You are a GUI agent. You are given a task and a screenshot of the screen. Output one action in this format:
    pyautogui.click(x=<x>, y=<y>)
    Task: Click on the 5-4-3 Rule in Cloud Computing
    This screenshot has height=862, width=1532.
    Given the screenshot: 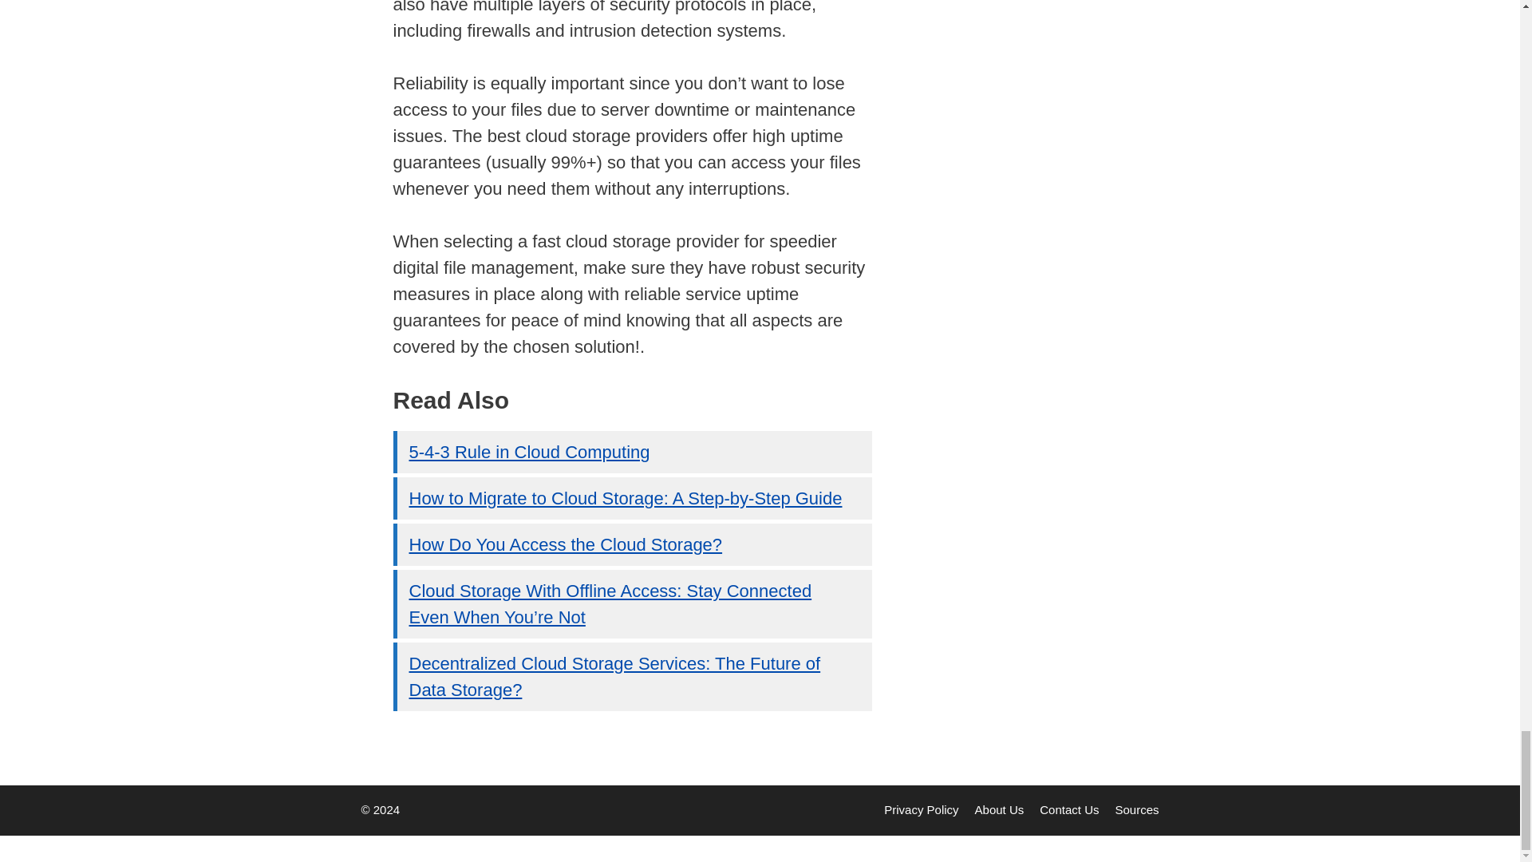 What is the action you would take?
    pyautogui.click(x=529, y=452)
    